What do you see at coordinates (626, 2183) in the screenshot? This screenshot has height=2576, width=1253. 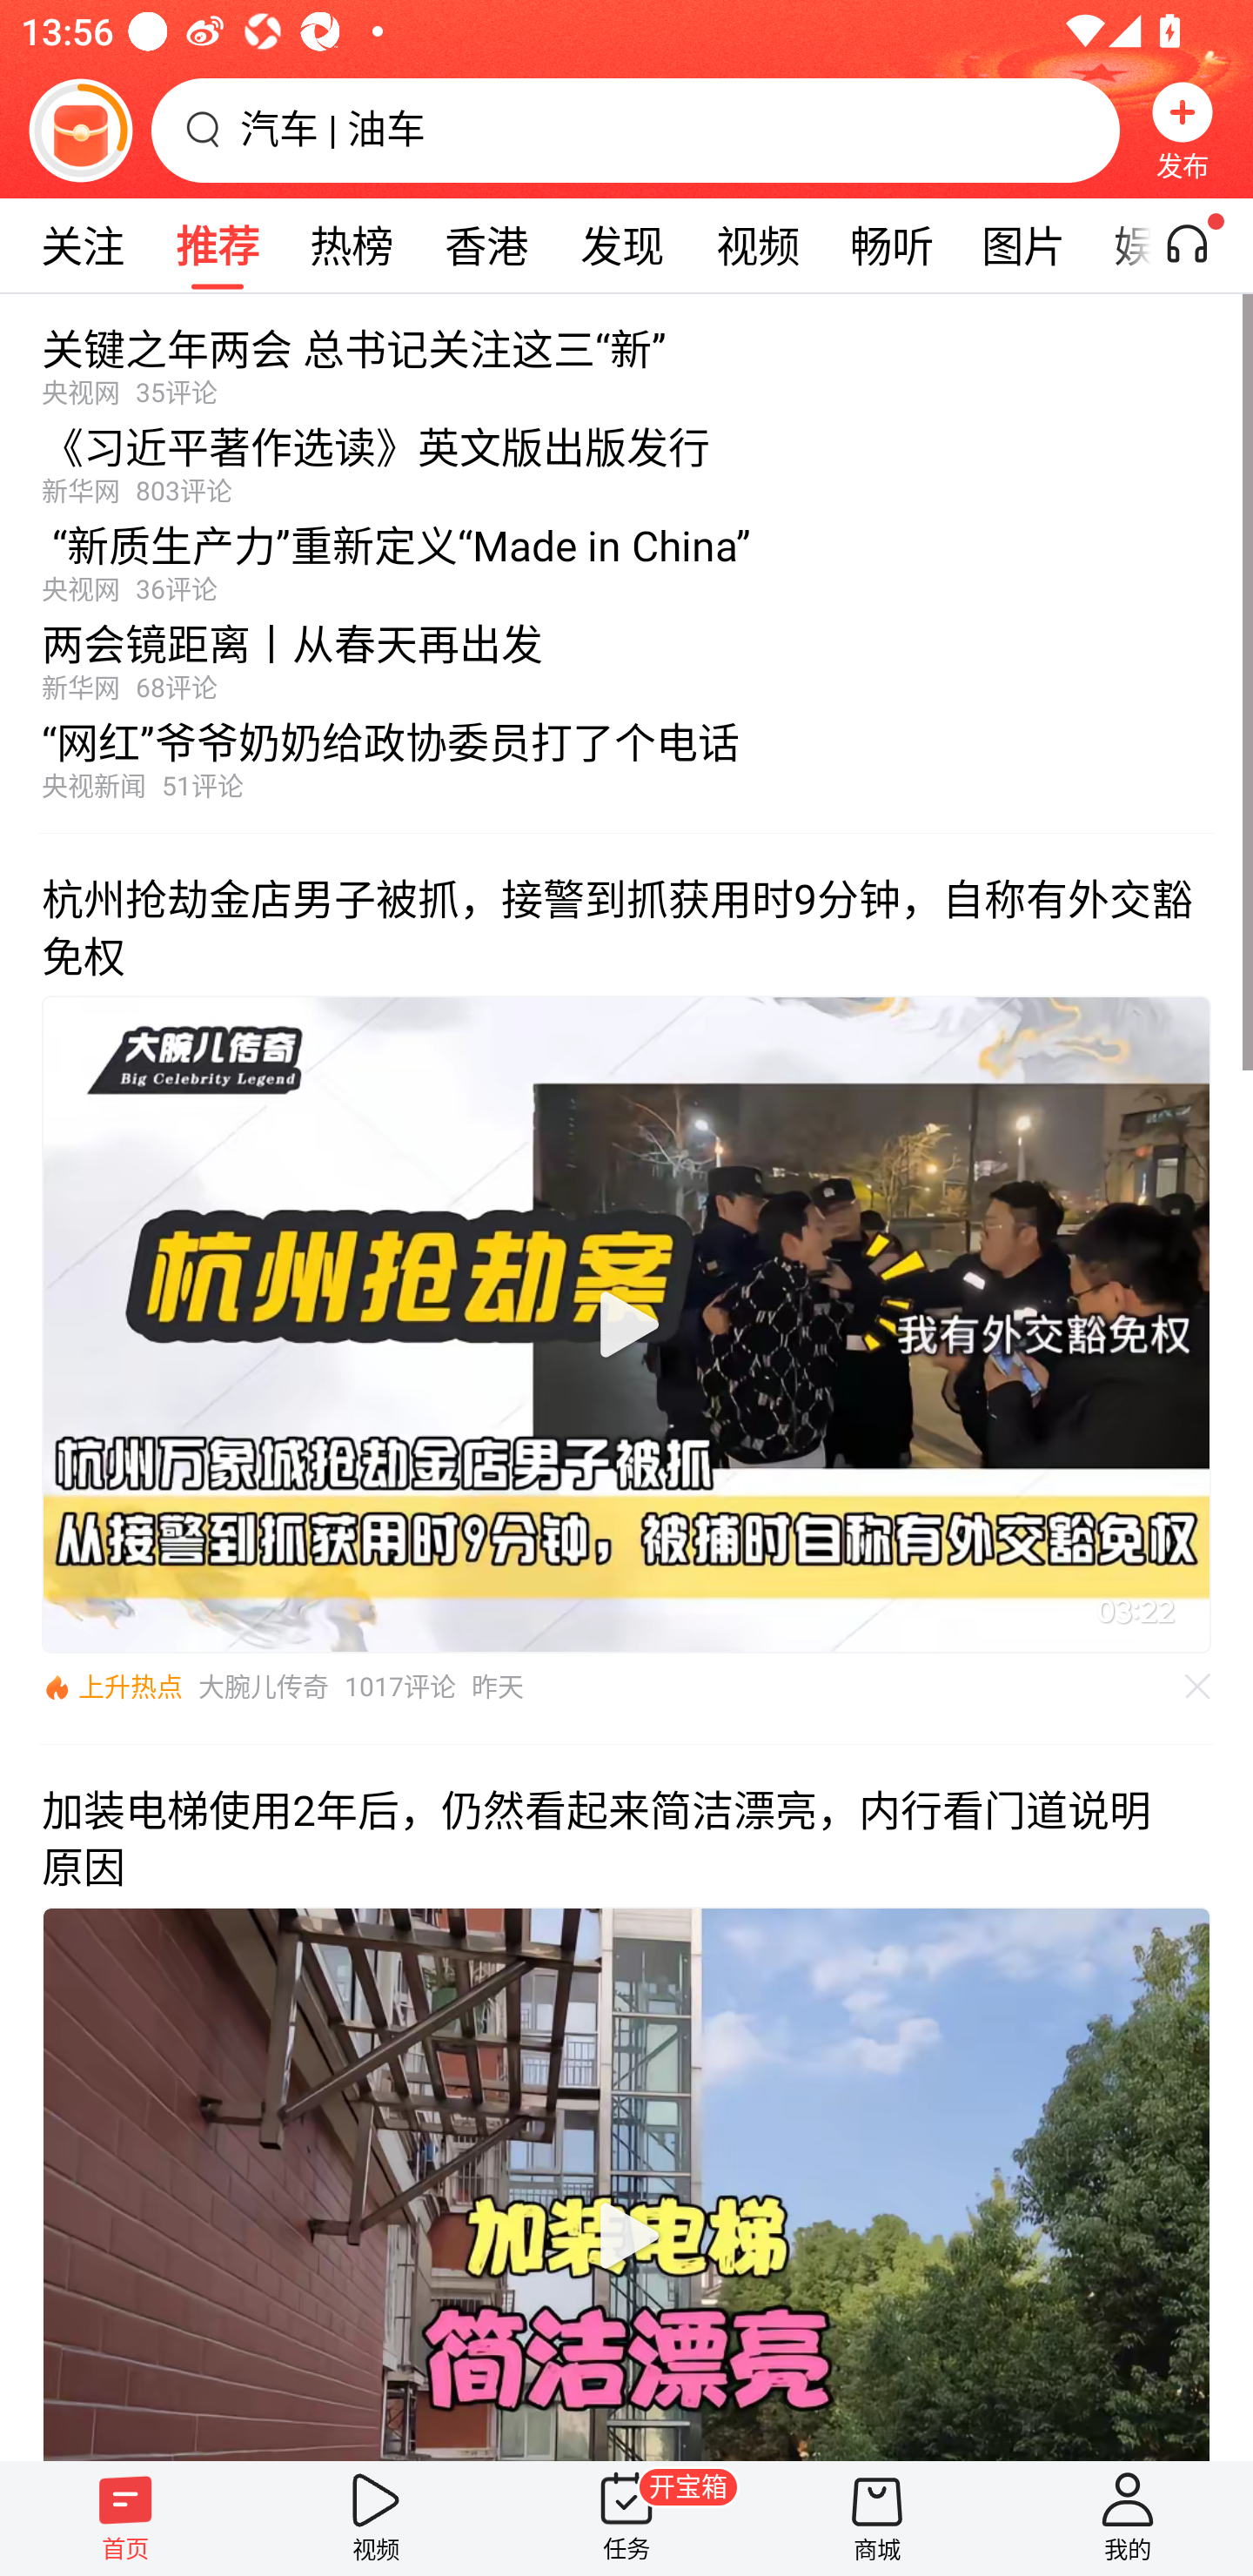 I see `播放视频 视频播放器，双击屏幕打开播放控制` at bounding box center [626, 2183].